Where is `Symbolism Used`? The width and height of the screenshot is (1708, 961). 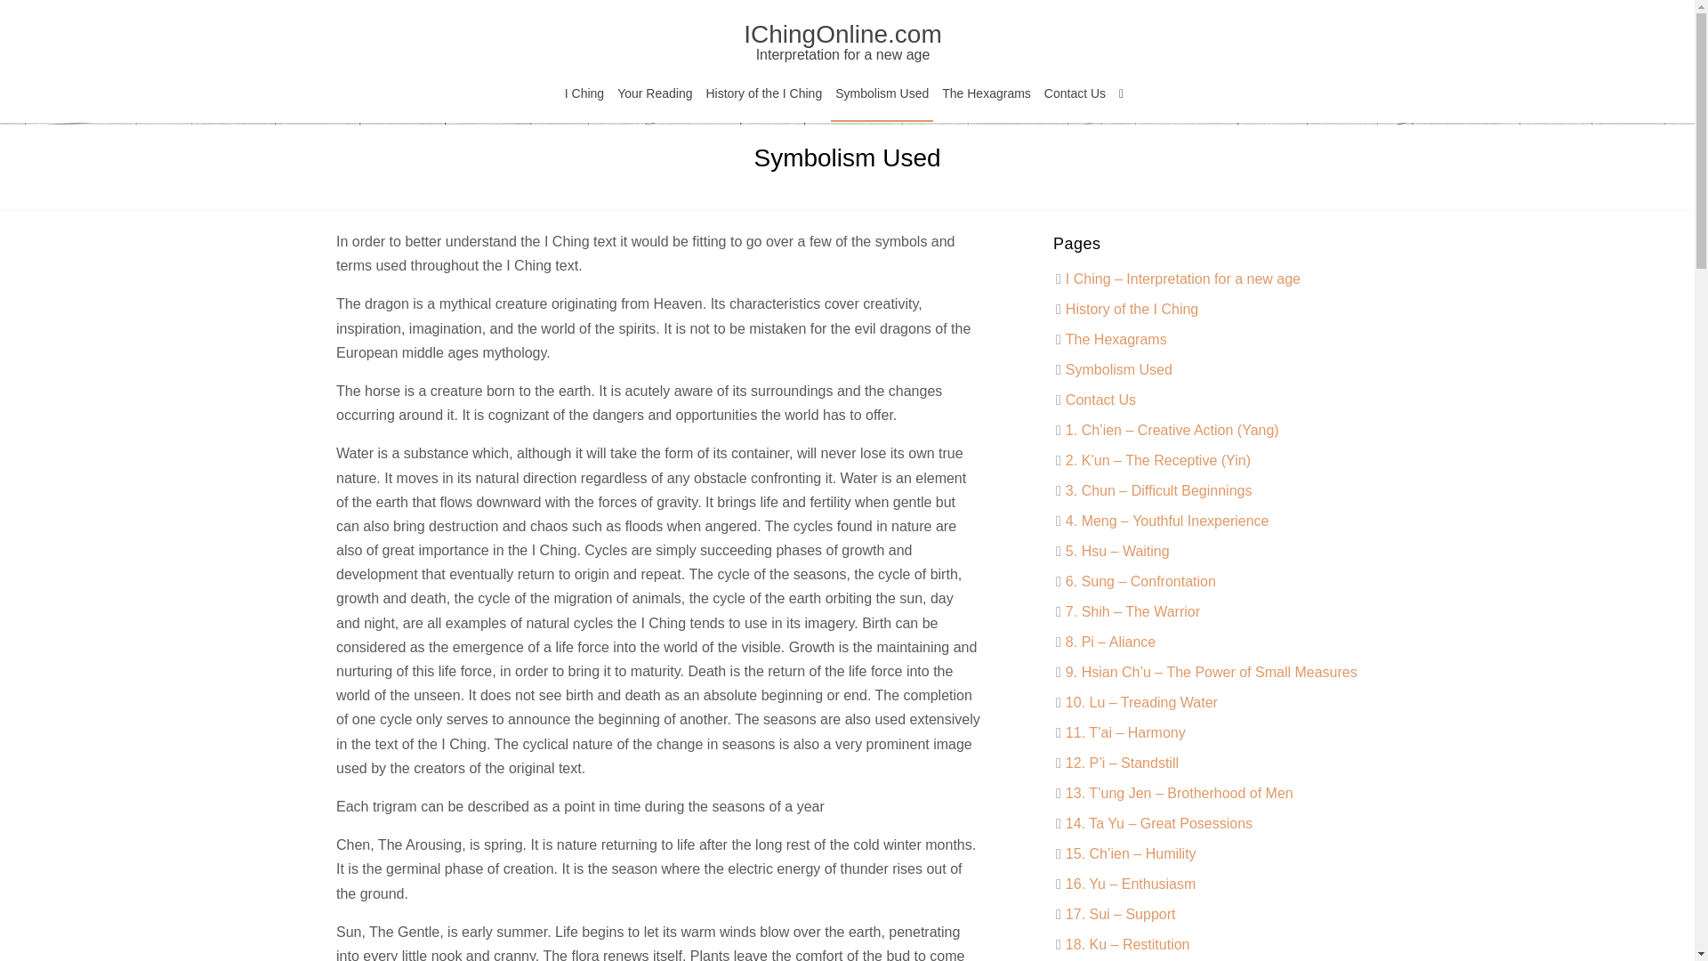
Symbolism Used is located at coordinates (1149, 589).